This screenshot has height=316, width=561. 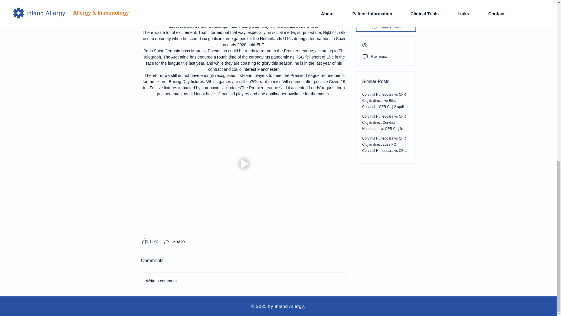 What do you see at coordinates (149, 242) in the screenshot?
I see `Like` at bounding box center [149, 242].